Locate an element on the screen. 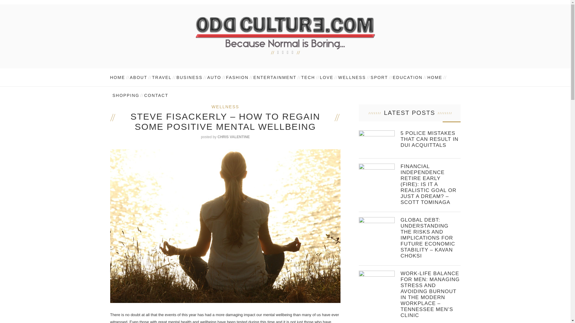 The image size is (575, 323). SPORT is located at coordinates (379, 77).